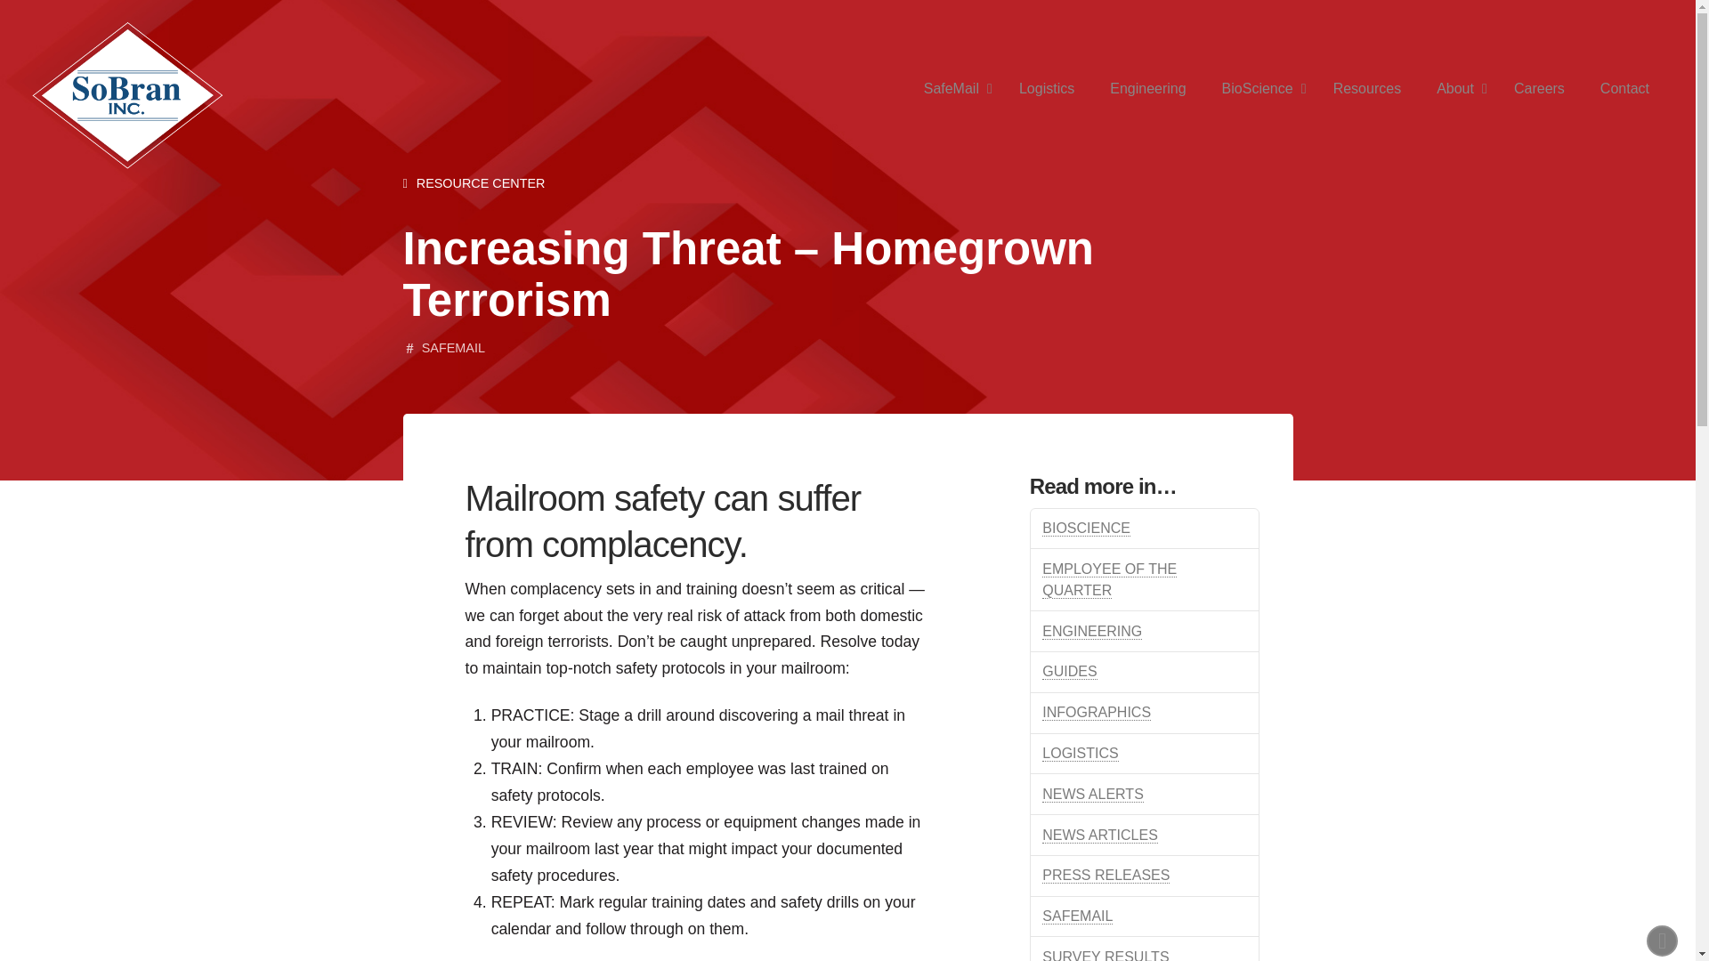 This screenshot has width=1709, height=961. What do you see at coordinates (1146, 89) in the screenshot?
I see `Engineering` at bounding box center [1146, 89].